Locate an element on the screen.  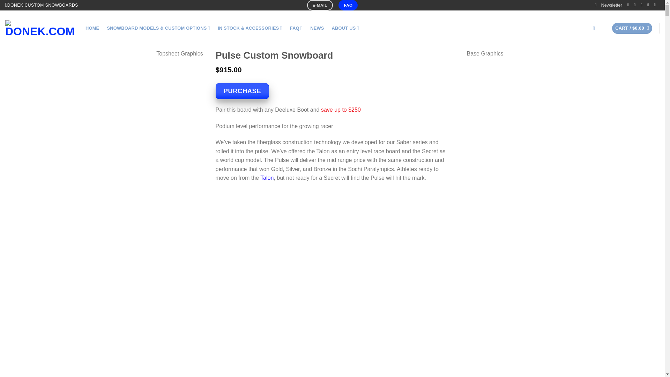
E-MAIL is located at coordinates (320, 5).